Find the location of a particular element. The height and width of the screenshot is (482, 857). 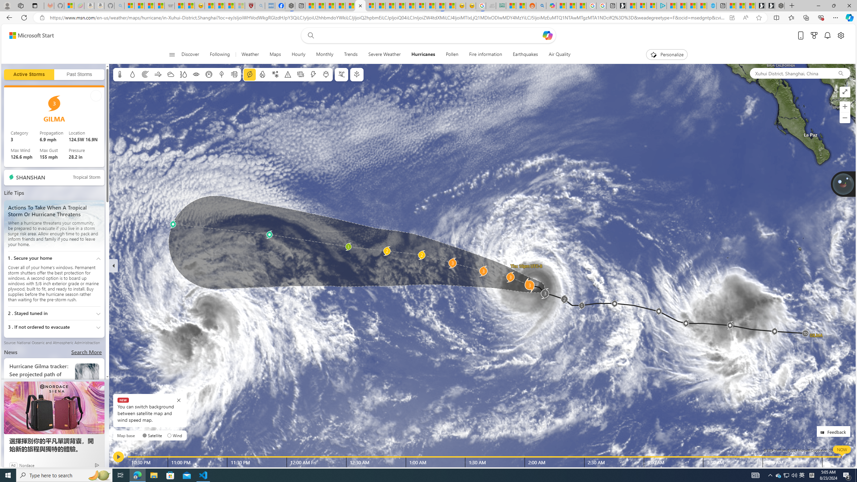

Utah sues federal government - Search is located at coordinates (541, 6).